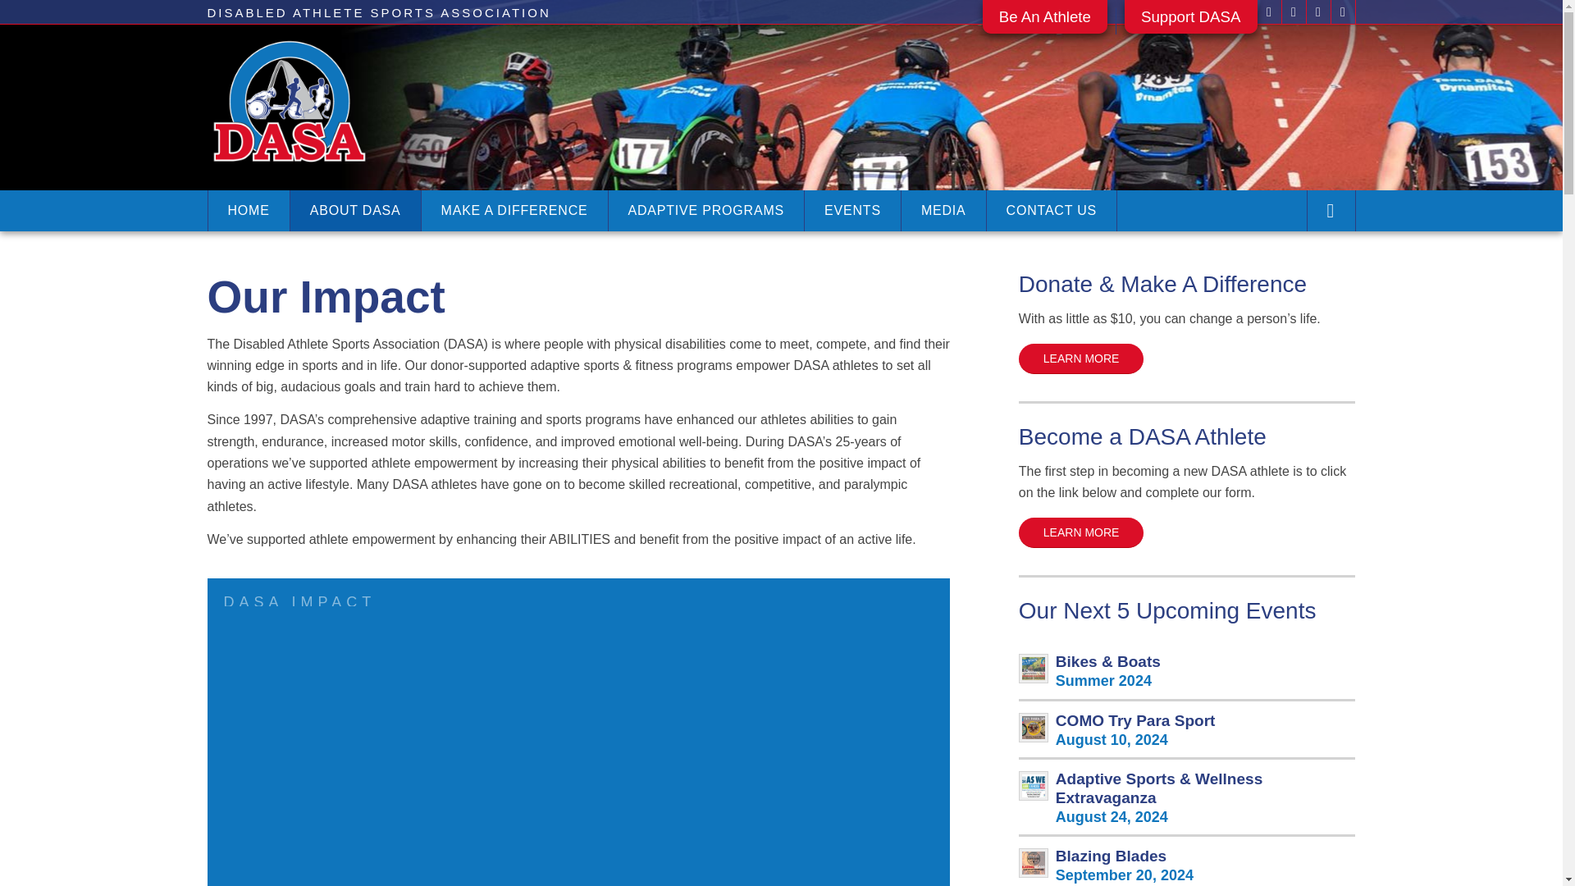 This screenshot has width=1575, height=886. What do you see at coordinates (514, 210) in the screenshot?
I see `MAKE A DIFFERENCE` at bounding box center [514, 210].